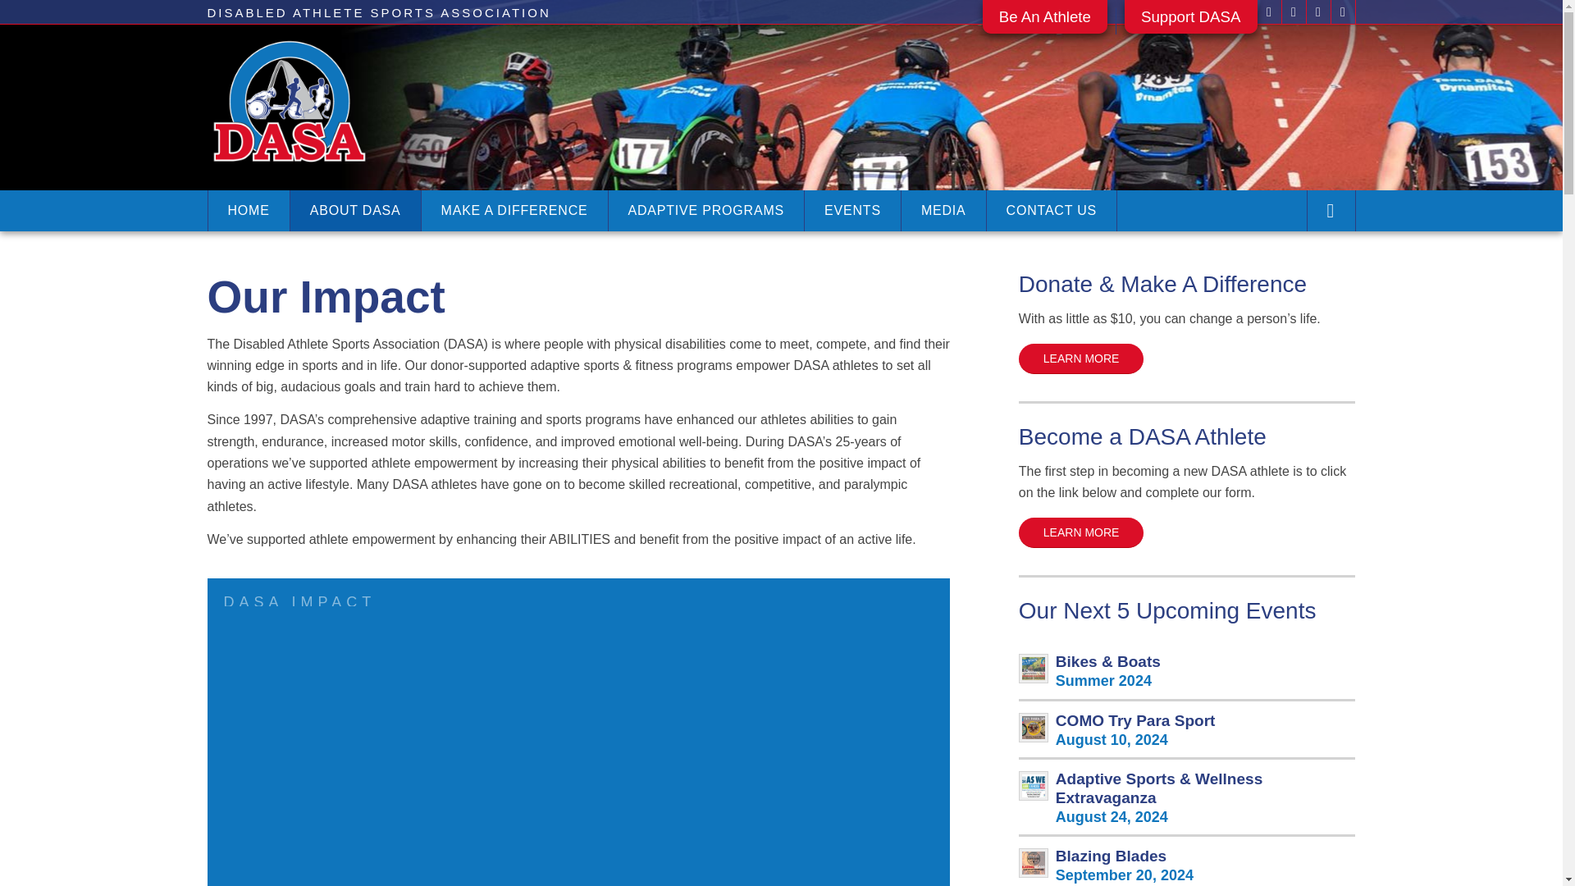 This screenshot has width=1575, height=886. What do you see at coordinates (514, 210) in the screenshot?
I see `MAKE A DIFFERENCE` at bounding box center [514, 210].